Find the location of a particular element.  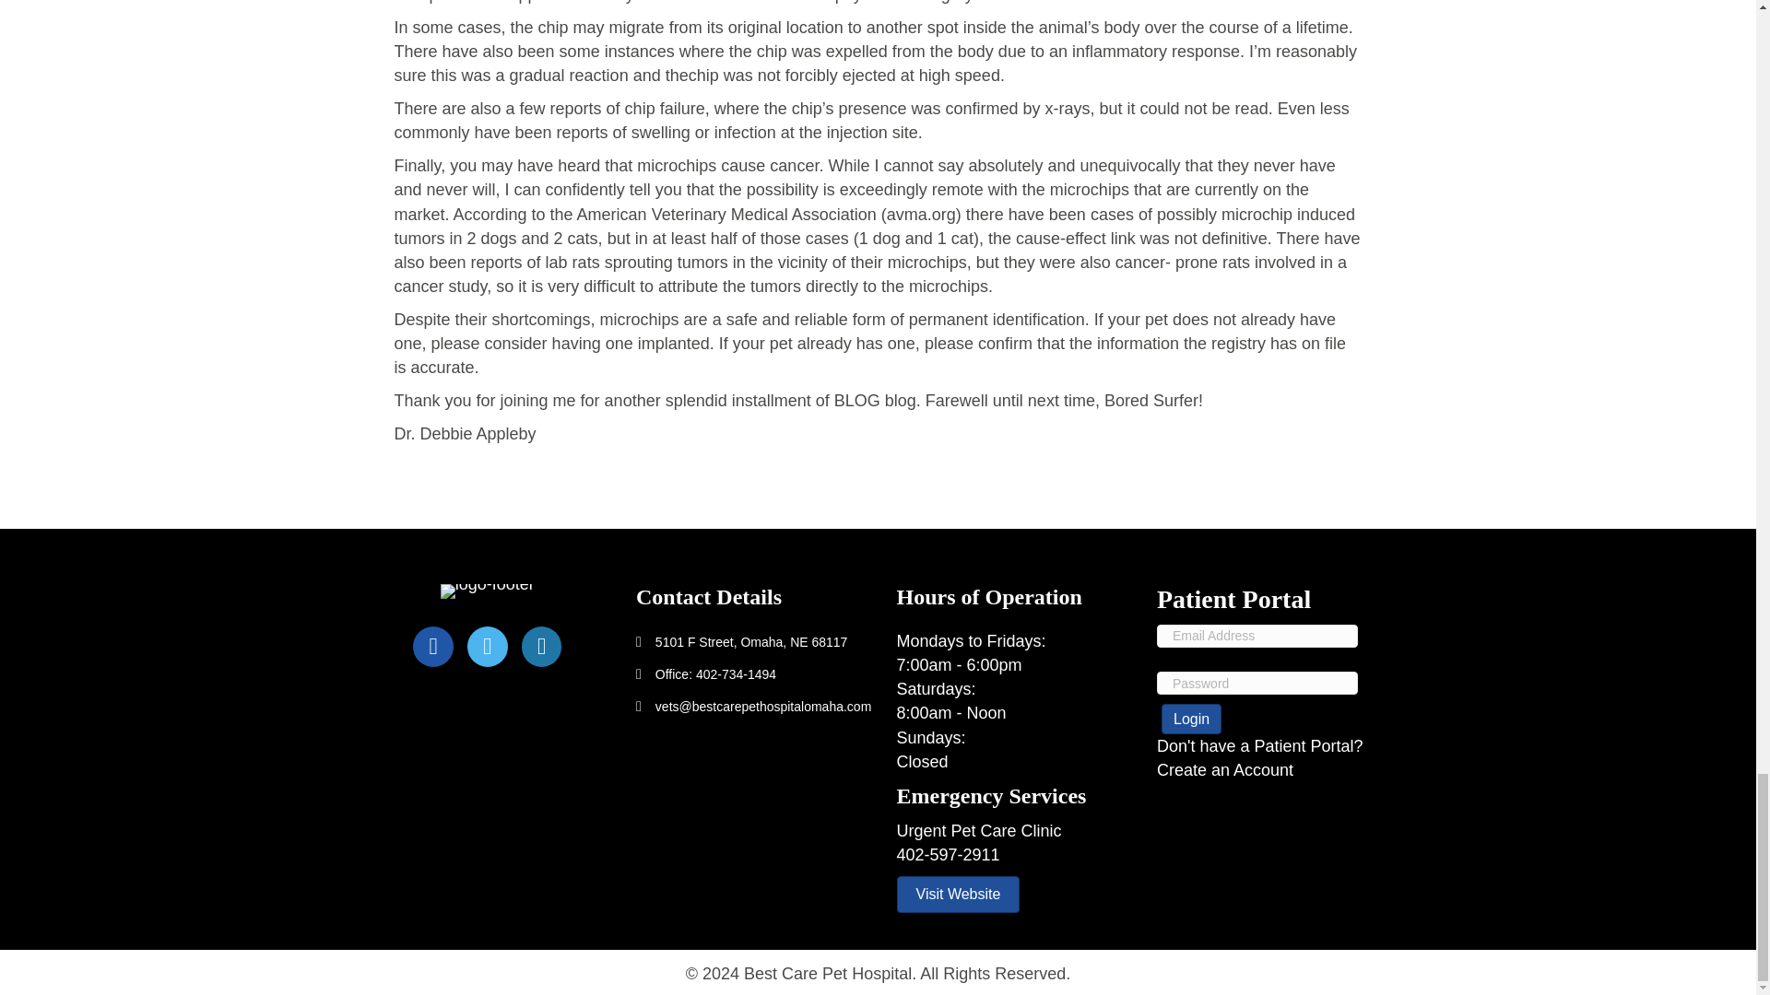

5101 F Street, Omaha, NE 68117 is located at coordinates (750, 642).